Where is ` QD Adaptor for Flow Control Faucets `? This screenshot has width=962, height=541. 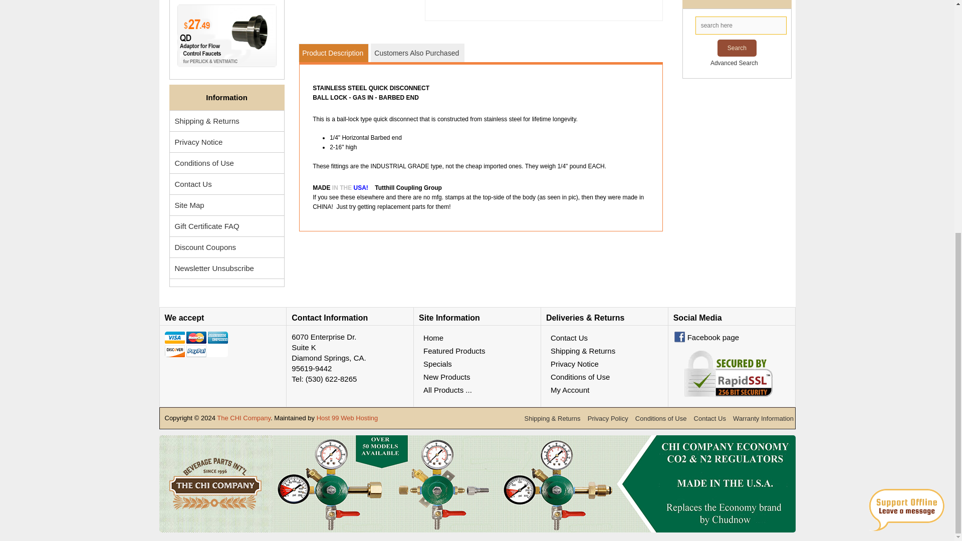
 QD Adaptor for Flow Control Faucets  is located at coordinates (226, 35).